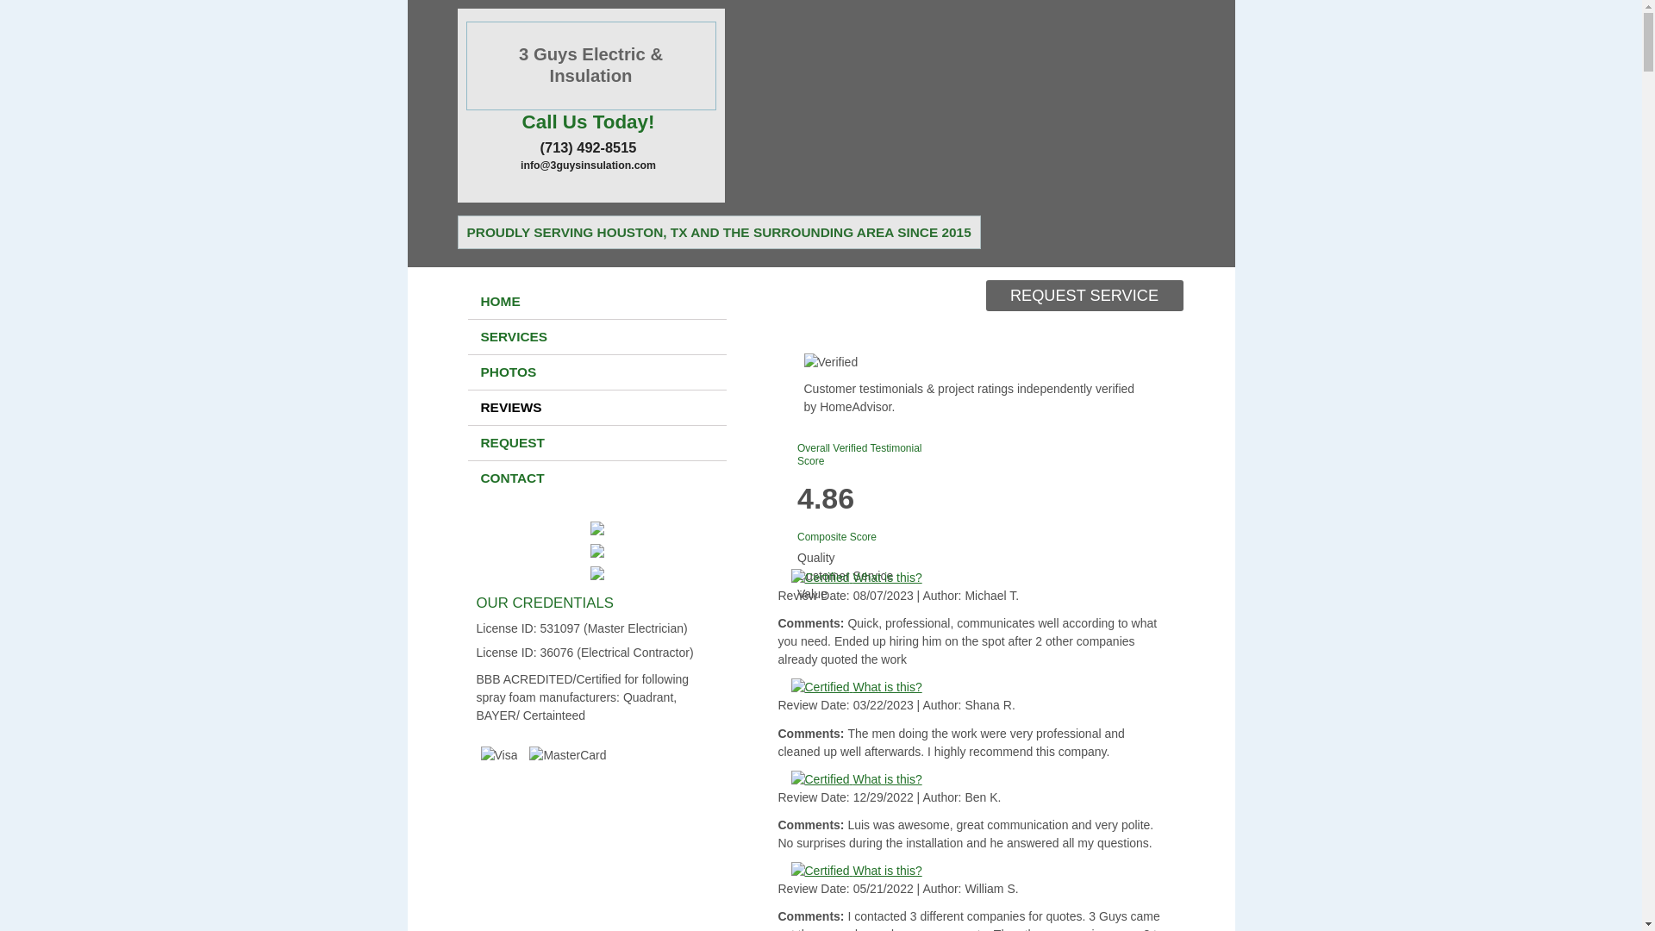  What do you see at coordinates (590, 66) in the screenshot?
I see `3 Guys Electric & Insulation` at bounding box center [590, 66].